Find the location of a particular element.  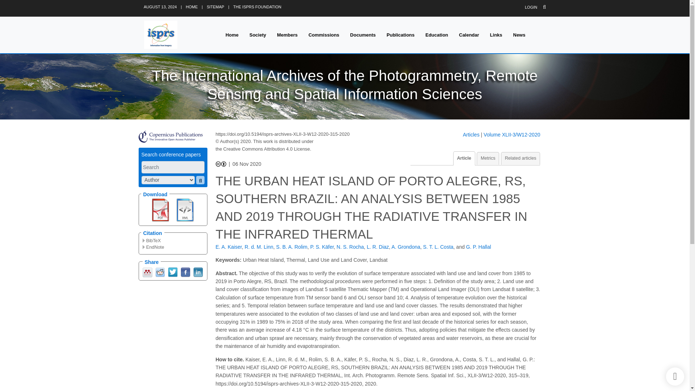

LOGIN is located at coordinates (531, 7).